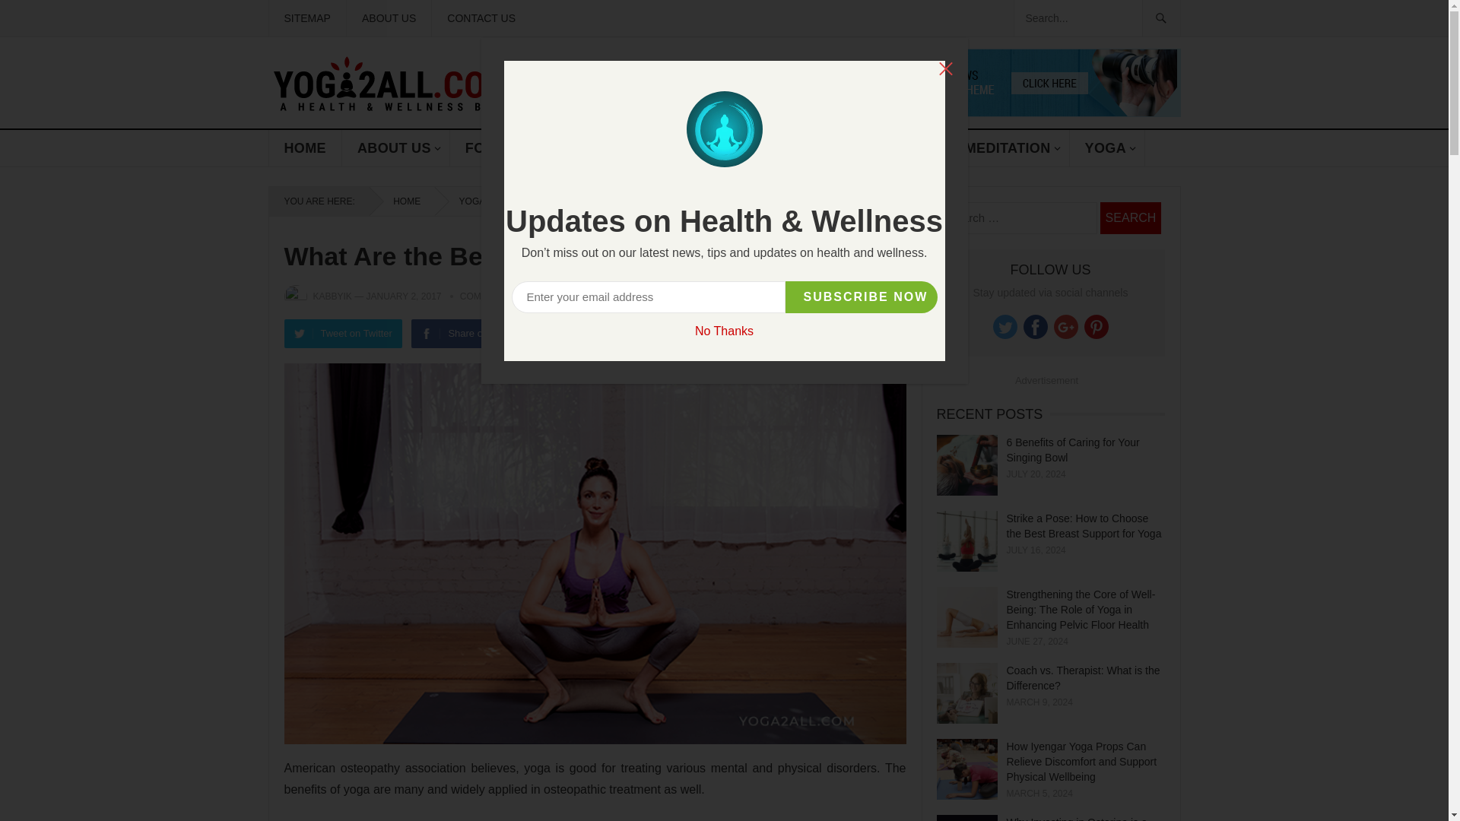 Image resolution: width=1460 pixels, height=821 pixels. I want to click on HOME, so click(305, 147).